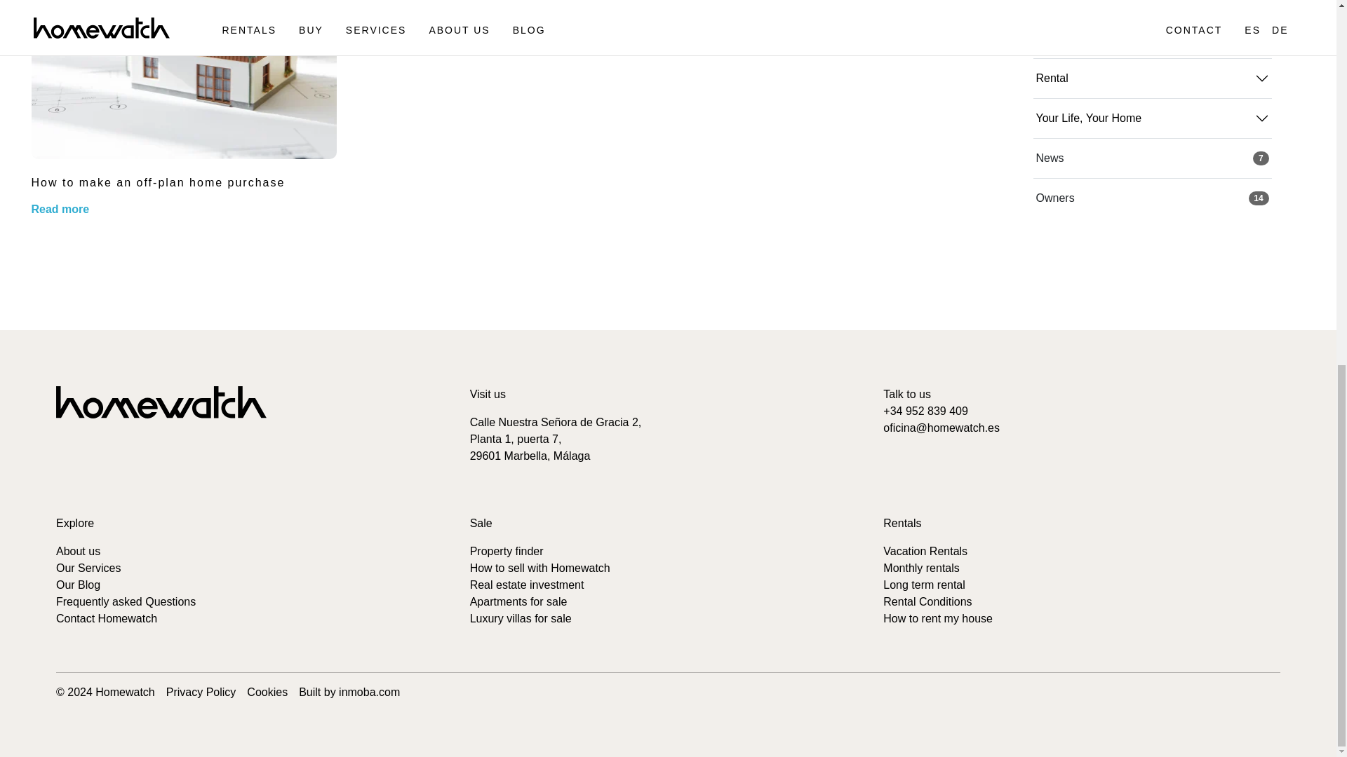 Image resolution: width=1347 pixels, height=757 pixels. What do you see at coordinates (921, 568) in the screenshot?
I see `Monthly rentals` at bounding box center [921, 568].